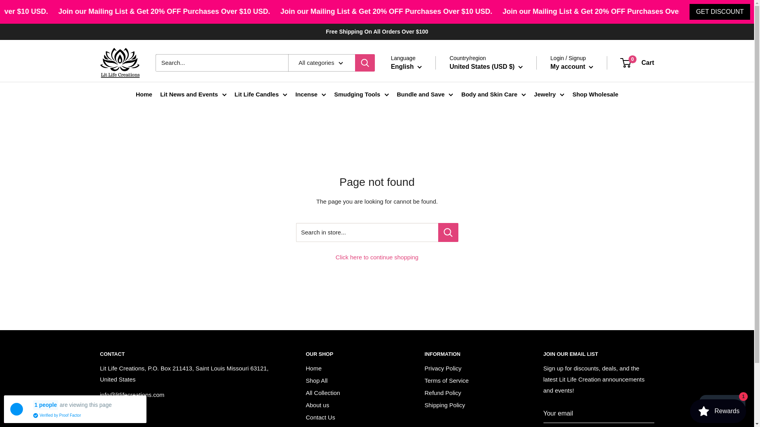  What do you see at coordinates (720, 11) in the screenshot?
I see `GET DISCOUNT` at bounding box center [720, 11].